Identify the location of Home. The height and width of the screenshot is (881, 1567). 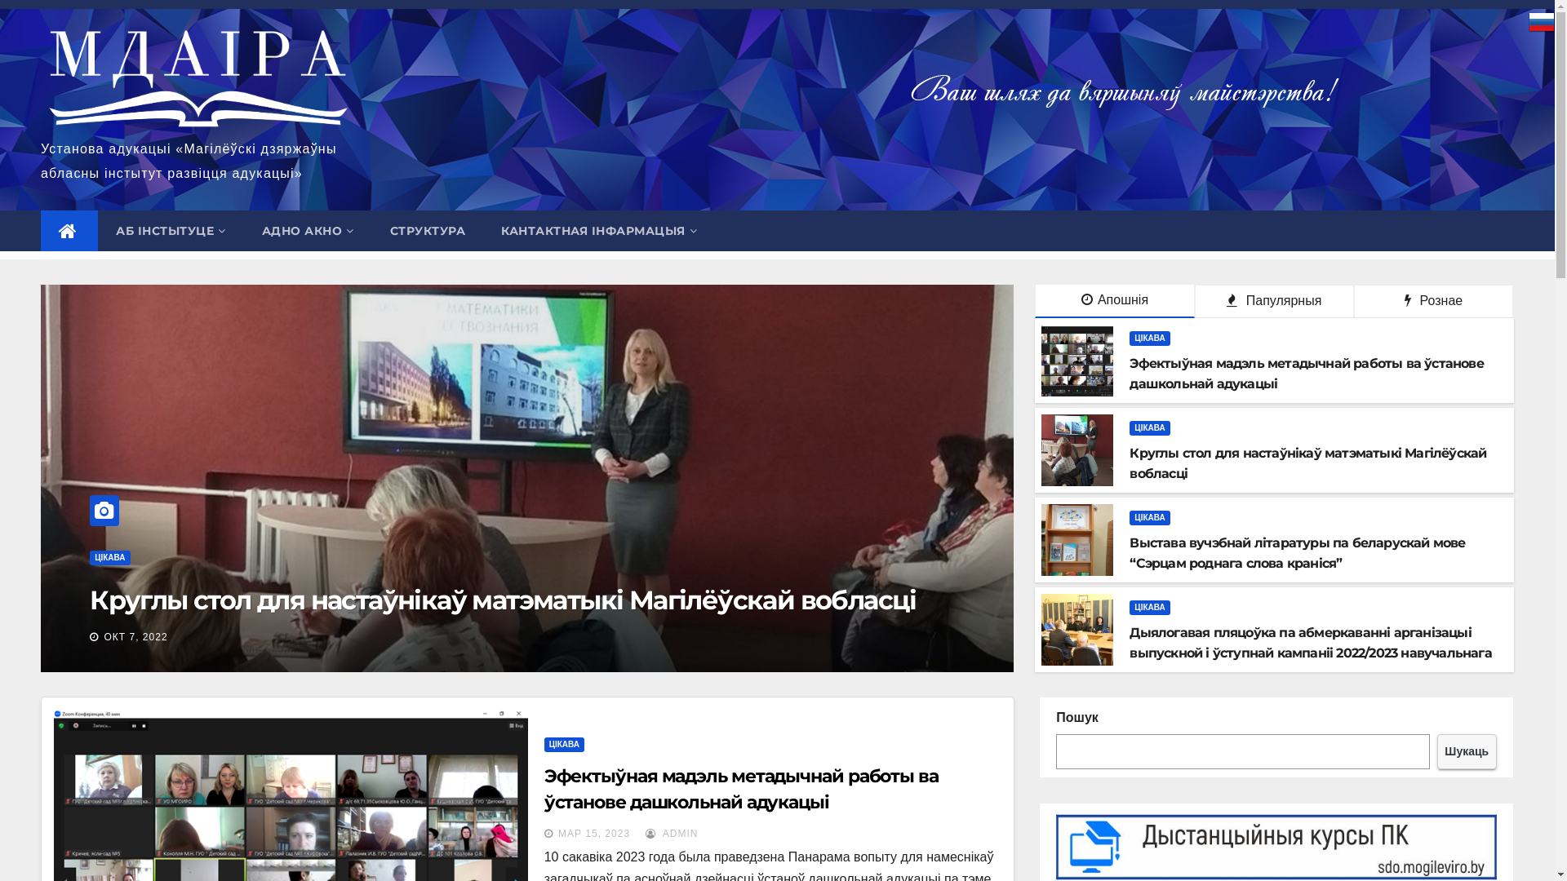
(69, 231).